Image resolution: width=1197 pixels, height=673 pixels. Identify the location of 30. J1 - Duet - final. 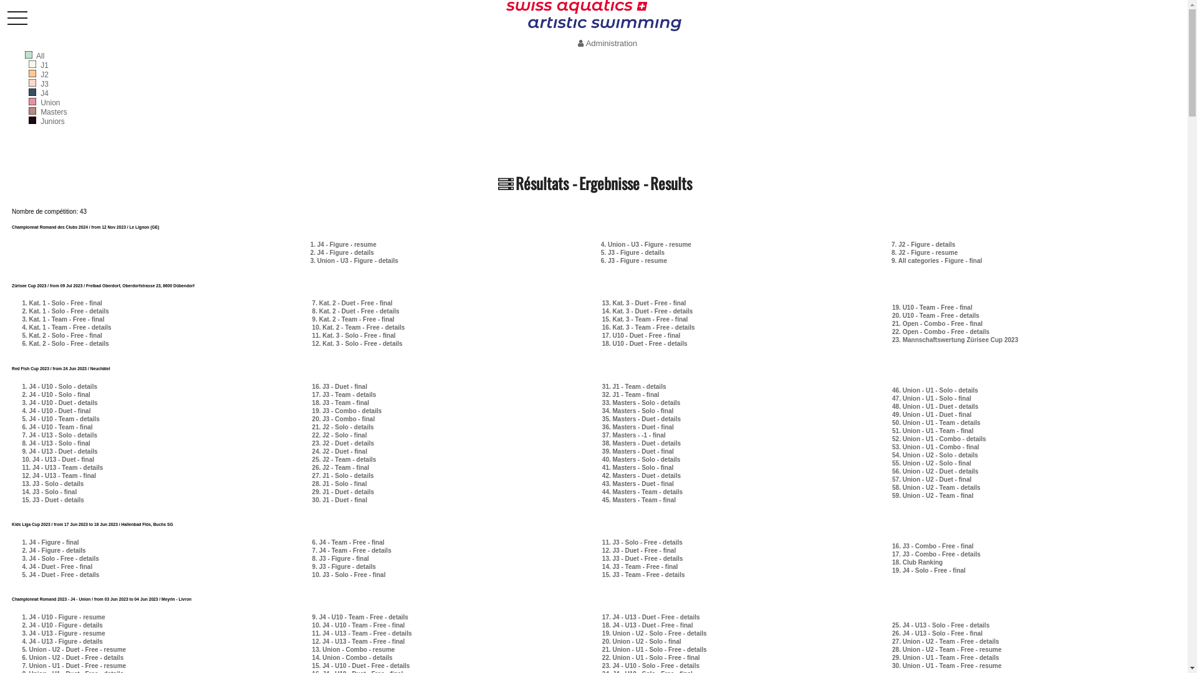
(340, 500).